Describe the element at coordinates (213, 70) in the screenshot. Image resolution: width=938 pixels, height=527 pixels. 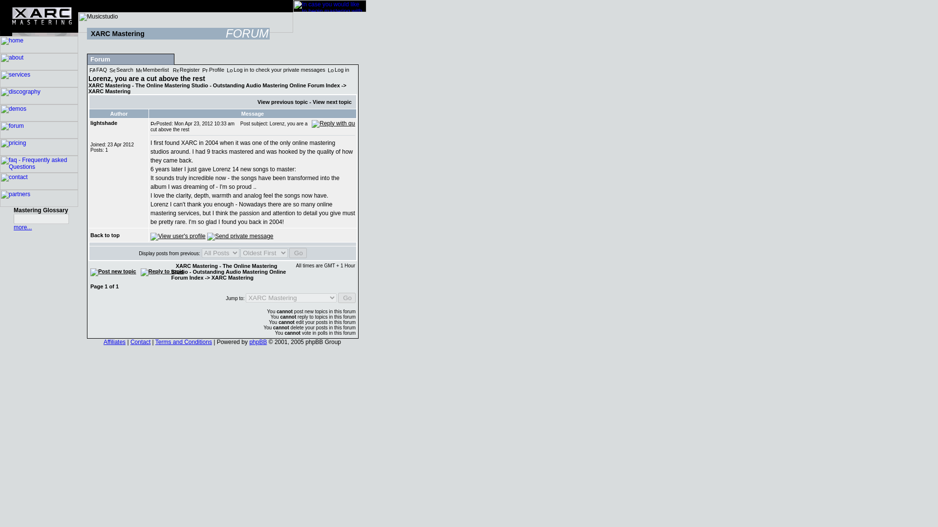
I see `Profile` at that location.